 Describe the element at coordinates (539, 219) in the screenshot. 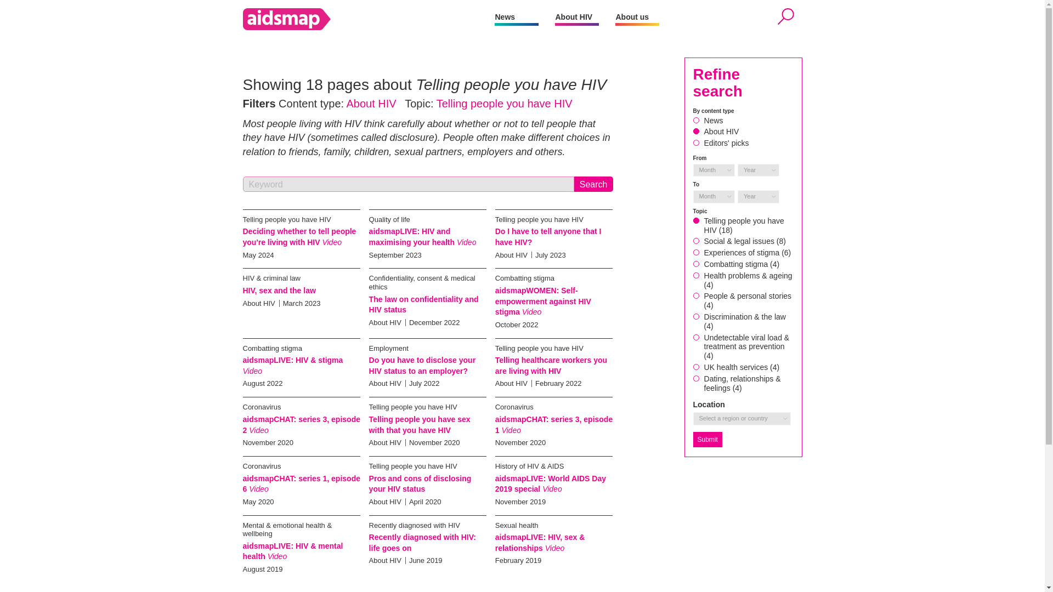

I see `Telling people you have HIV` at that location.